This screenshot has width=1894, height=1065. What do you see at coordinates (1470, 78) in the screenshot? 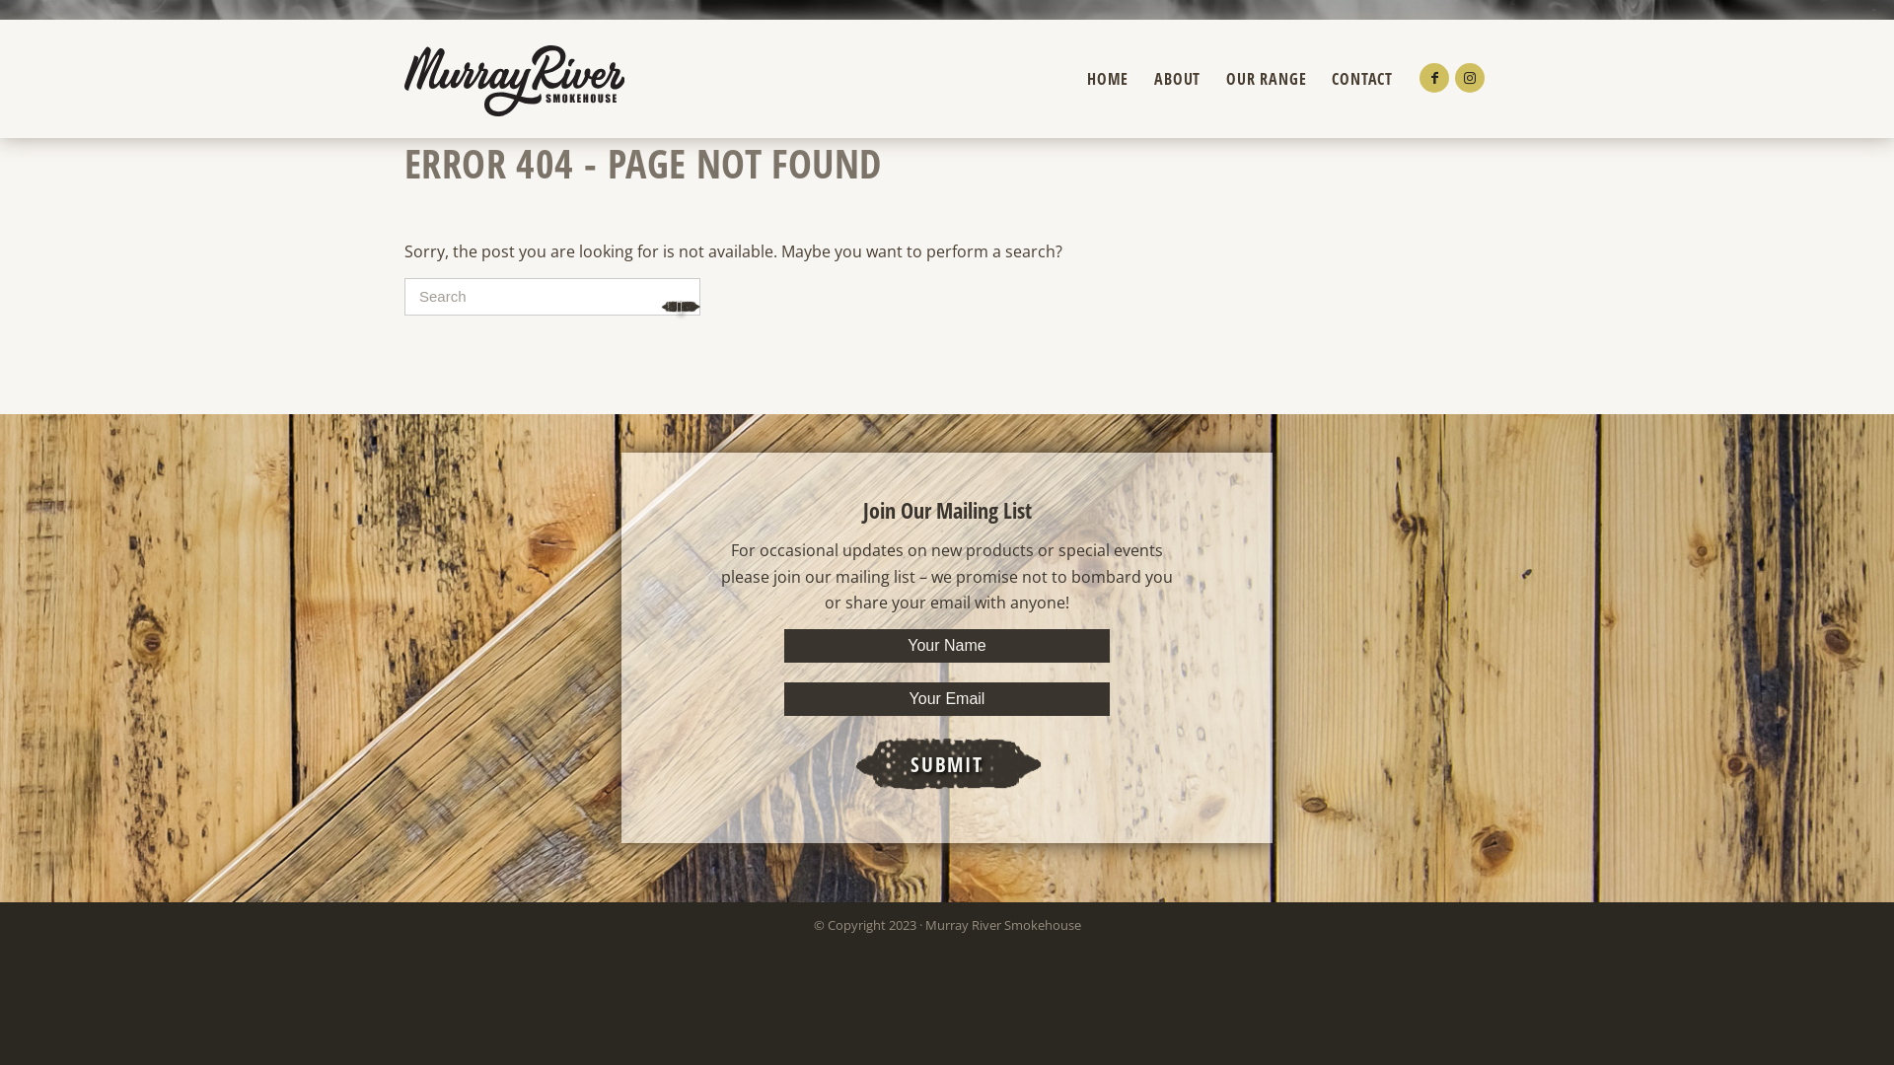
I see `Instagram` at bounding box center [1470, 78].